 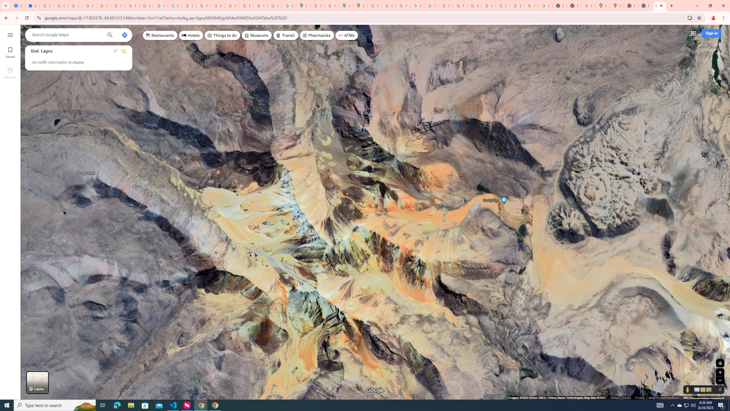 What do you see at coordinates (118, 6) in the screenshot?
I see `Google Account Help` at bounding box center [118, 6].